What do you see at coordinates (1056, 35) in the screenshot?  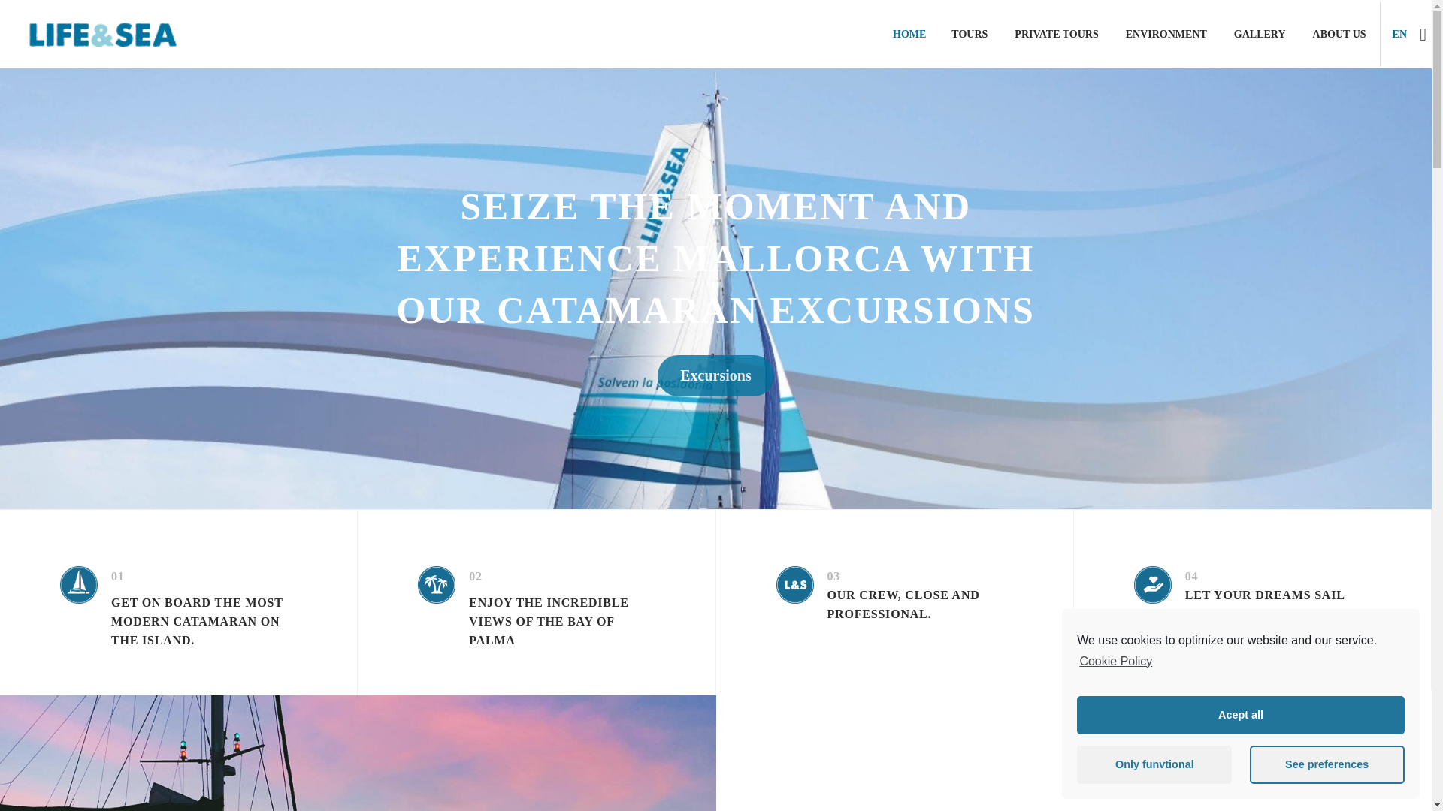 I see `PRIVATE TOURS` at bounding box center [1056, 35].